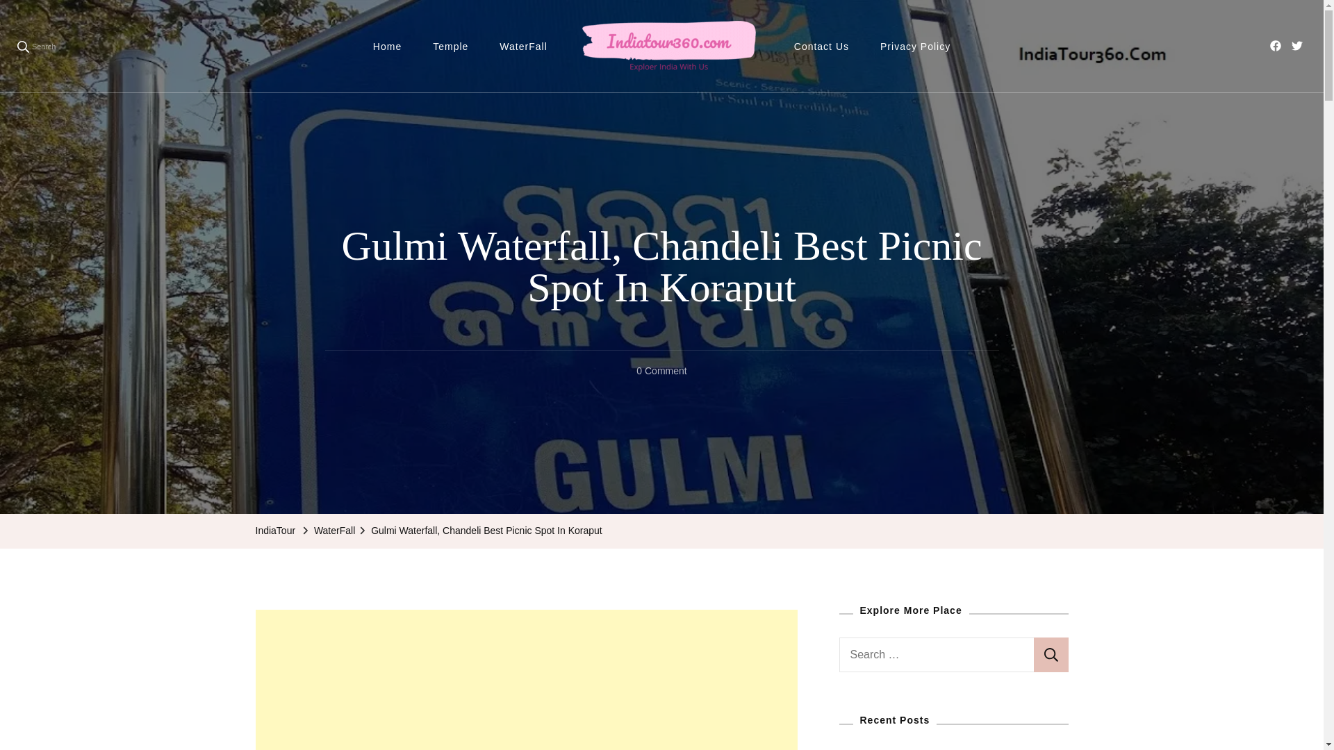 The height and width of the screenshot is (750, 1334). I want to click on Advertisement, so click(527, 680).